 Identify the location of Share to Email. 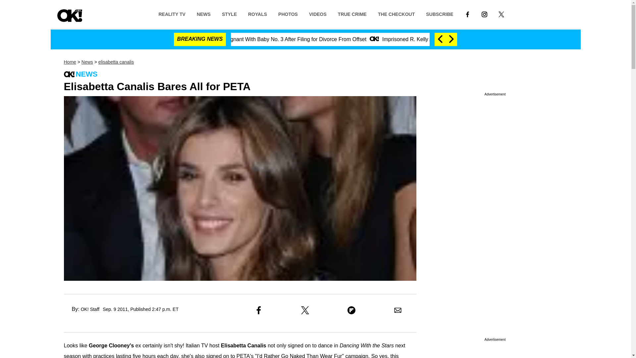
(397, 310).